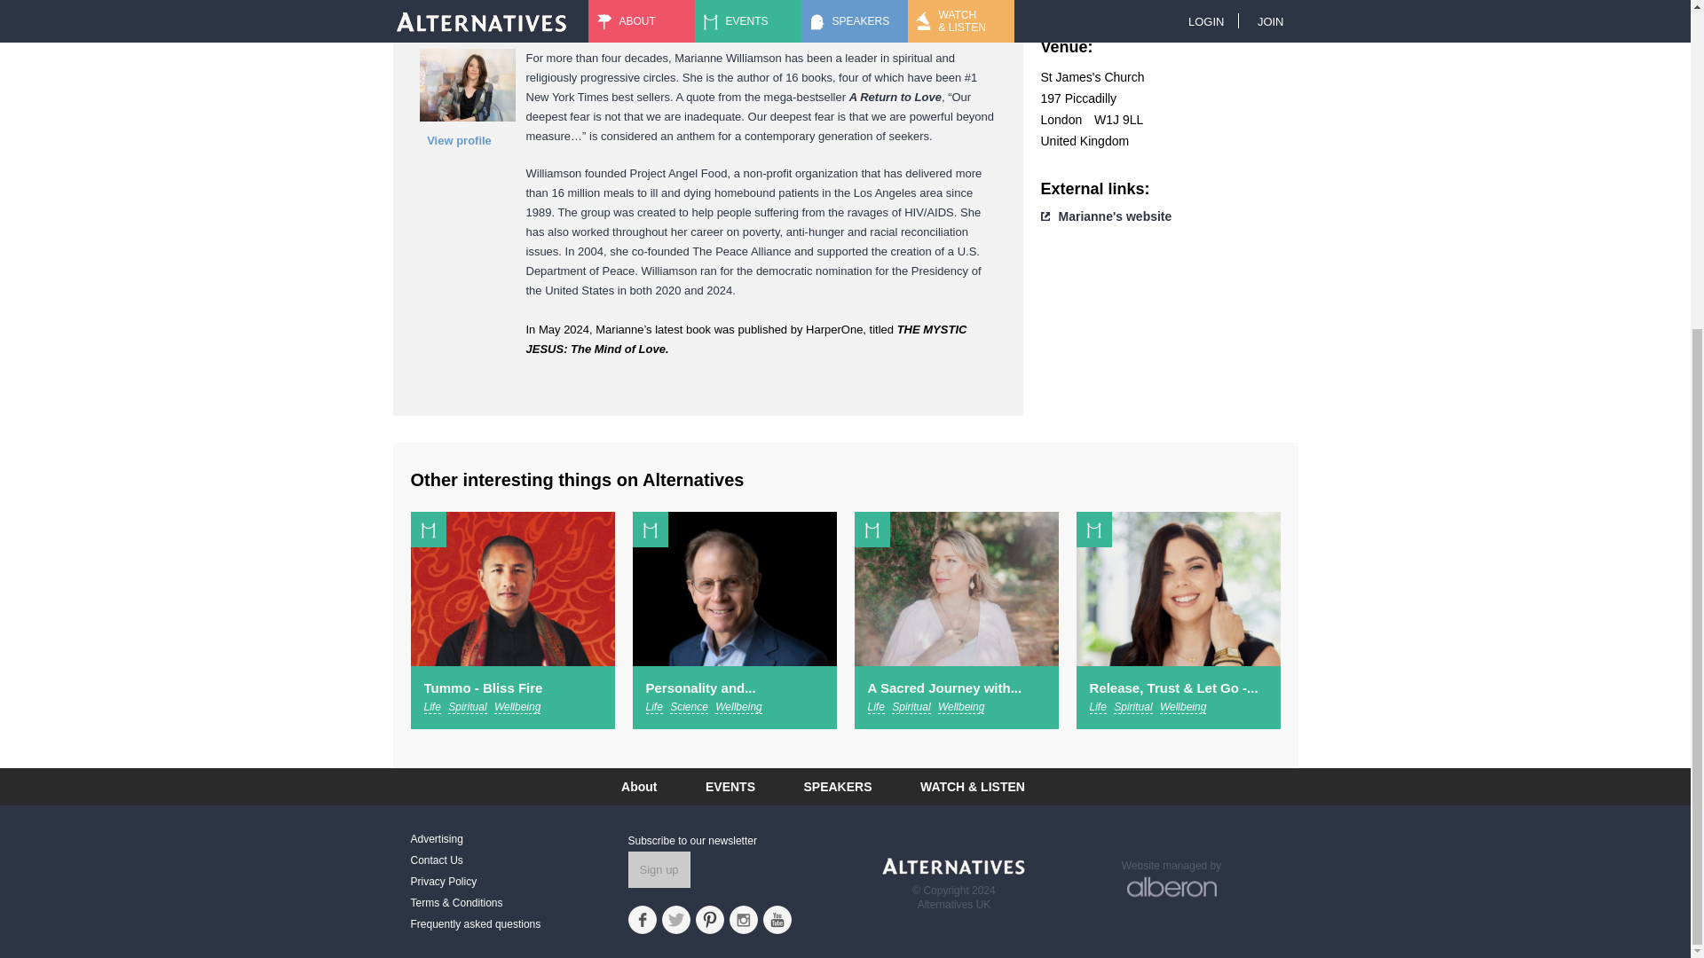 This screenshot has width=1704, height=958. Describe the element at coordinates (518, 923) in the screenshot. I see `Frequently asked questions` at that location.